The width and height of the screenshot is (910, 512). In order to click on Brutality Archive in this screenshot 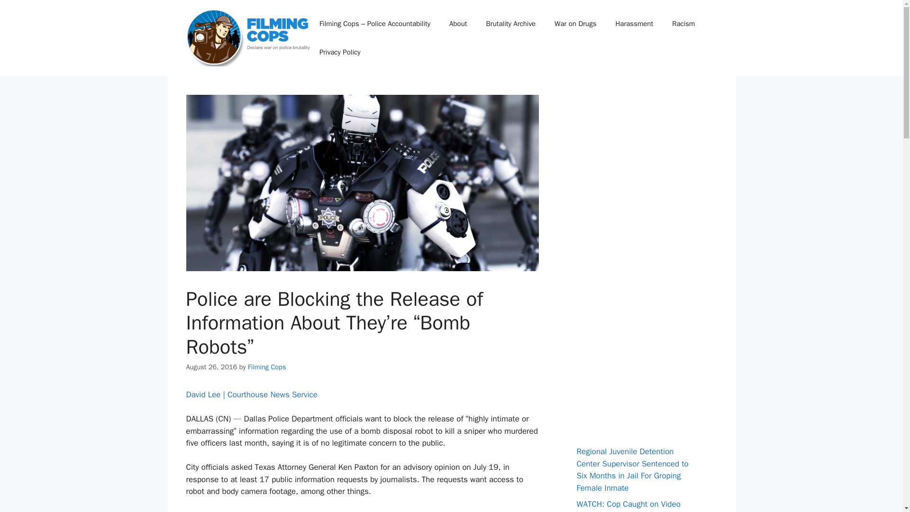, I will do `click(511, 24)`.